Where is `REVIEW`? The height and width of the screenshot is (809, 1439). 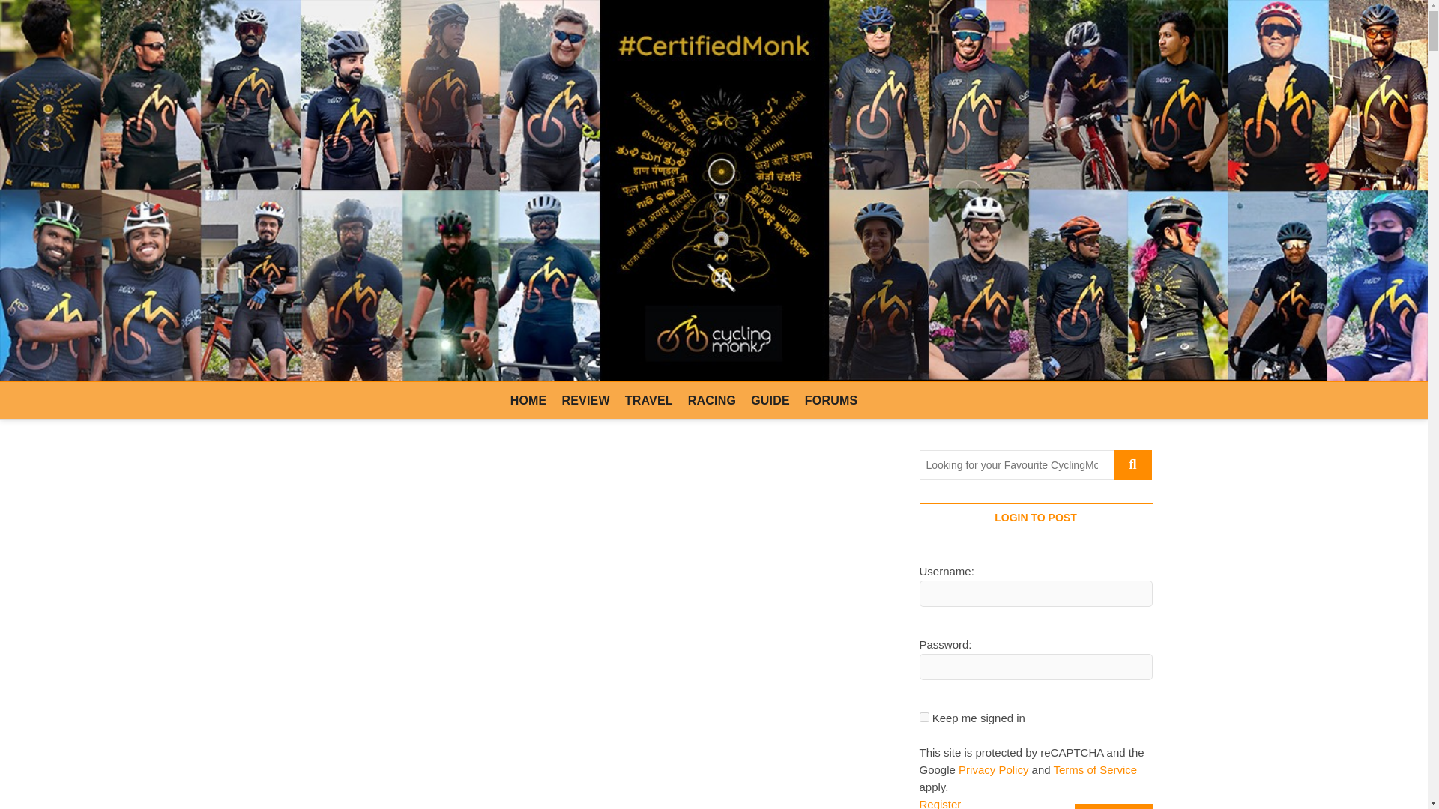
REVIEW is located at coordinates (585, 400).